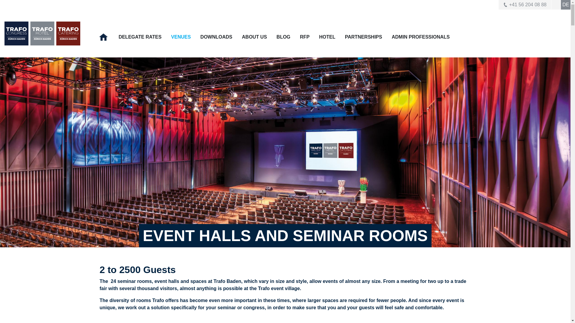 The height and width of the screenshot is (323, 575). I want to click on RFP, so click(305, 36).